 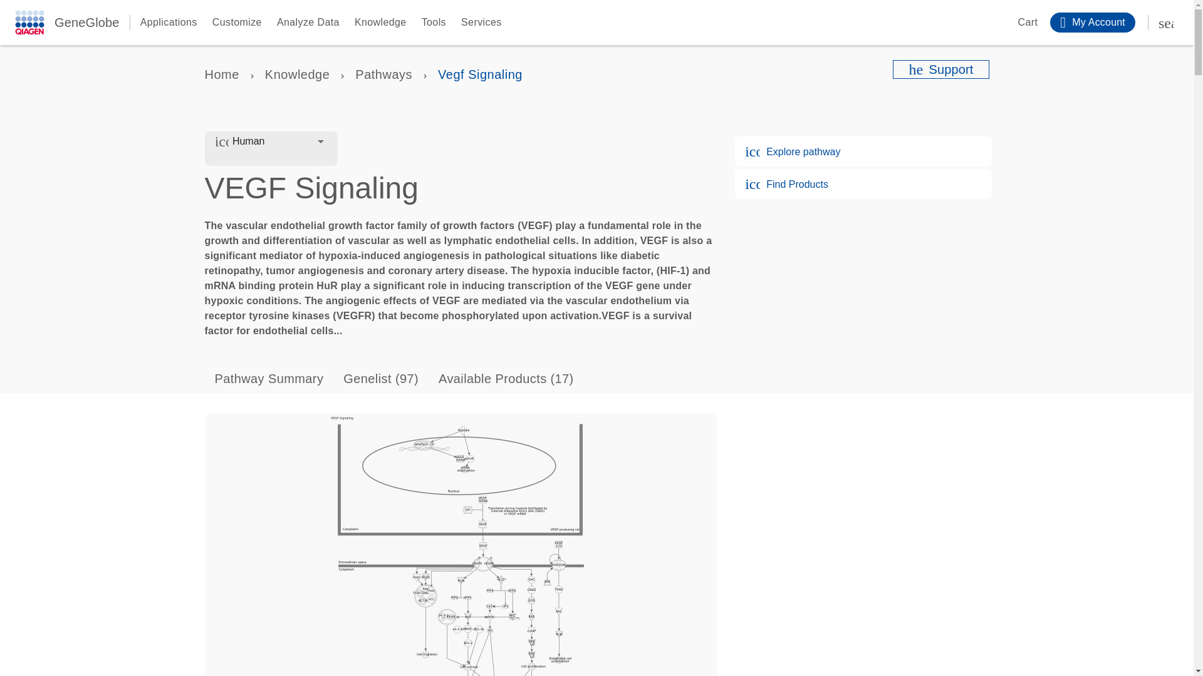 What do you see at coordinates (1019, 23) in the screenshot?
I see `Cart` at bounding box center [1019, 23].